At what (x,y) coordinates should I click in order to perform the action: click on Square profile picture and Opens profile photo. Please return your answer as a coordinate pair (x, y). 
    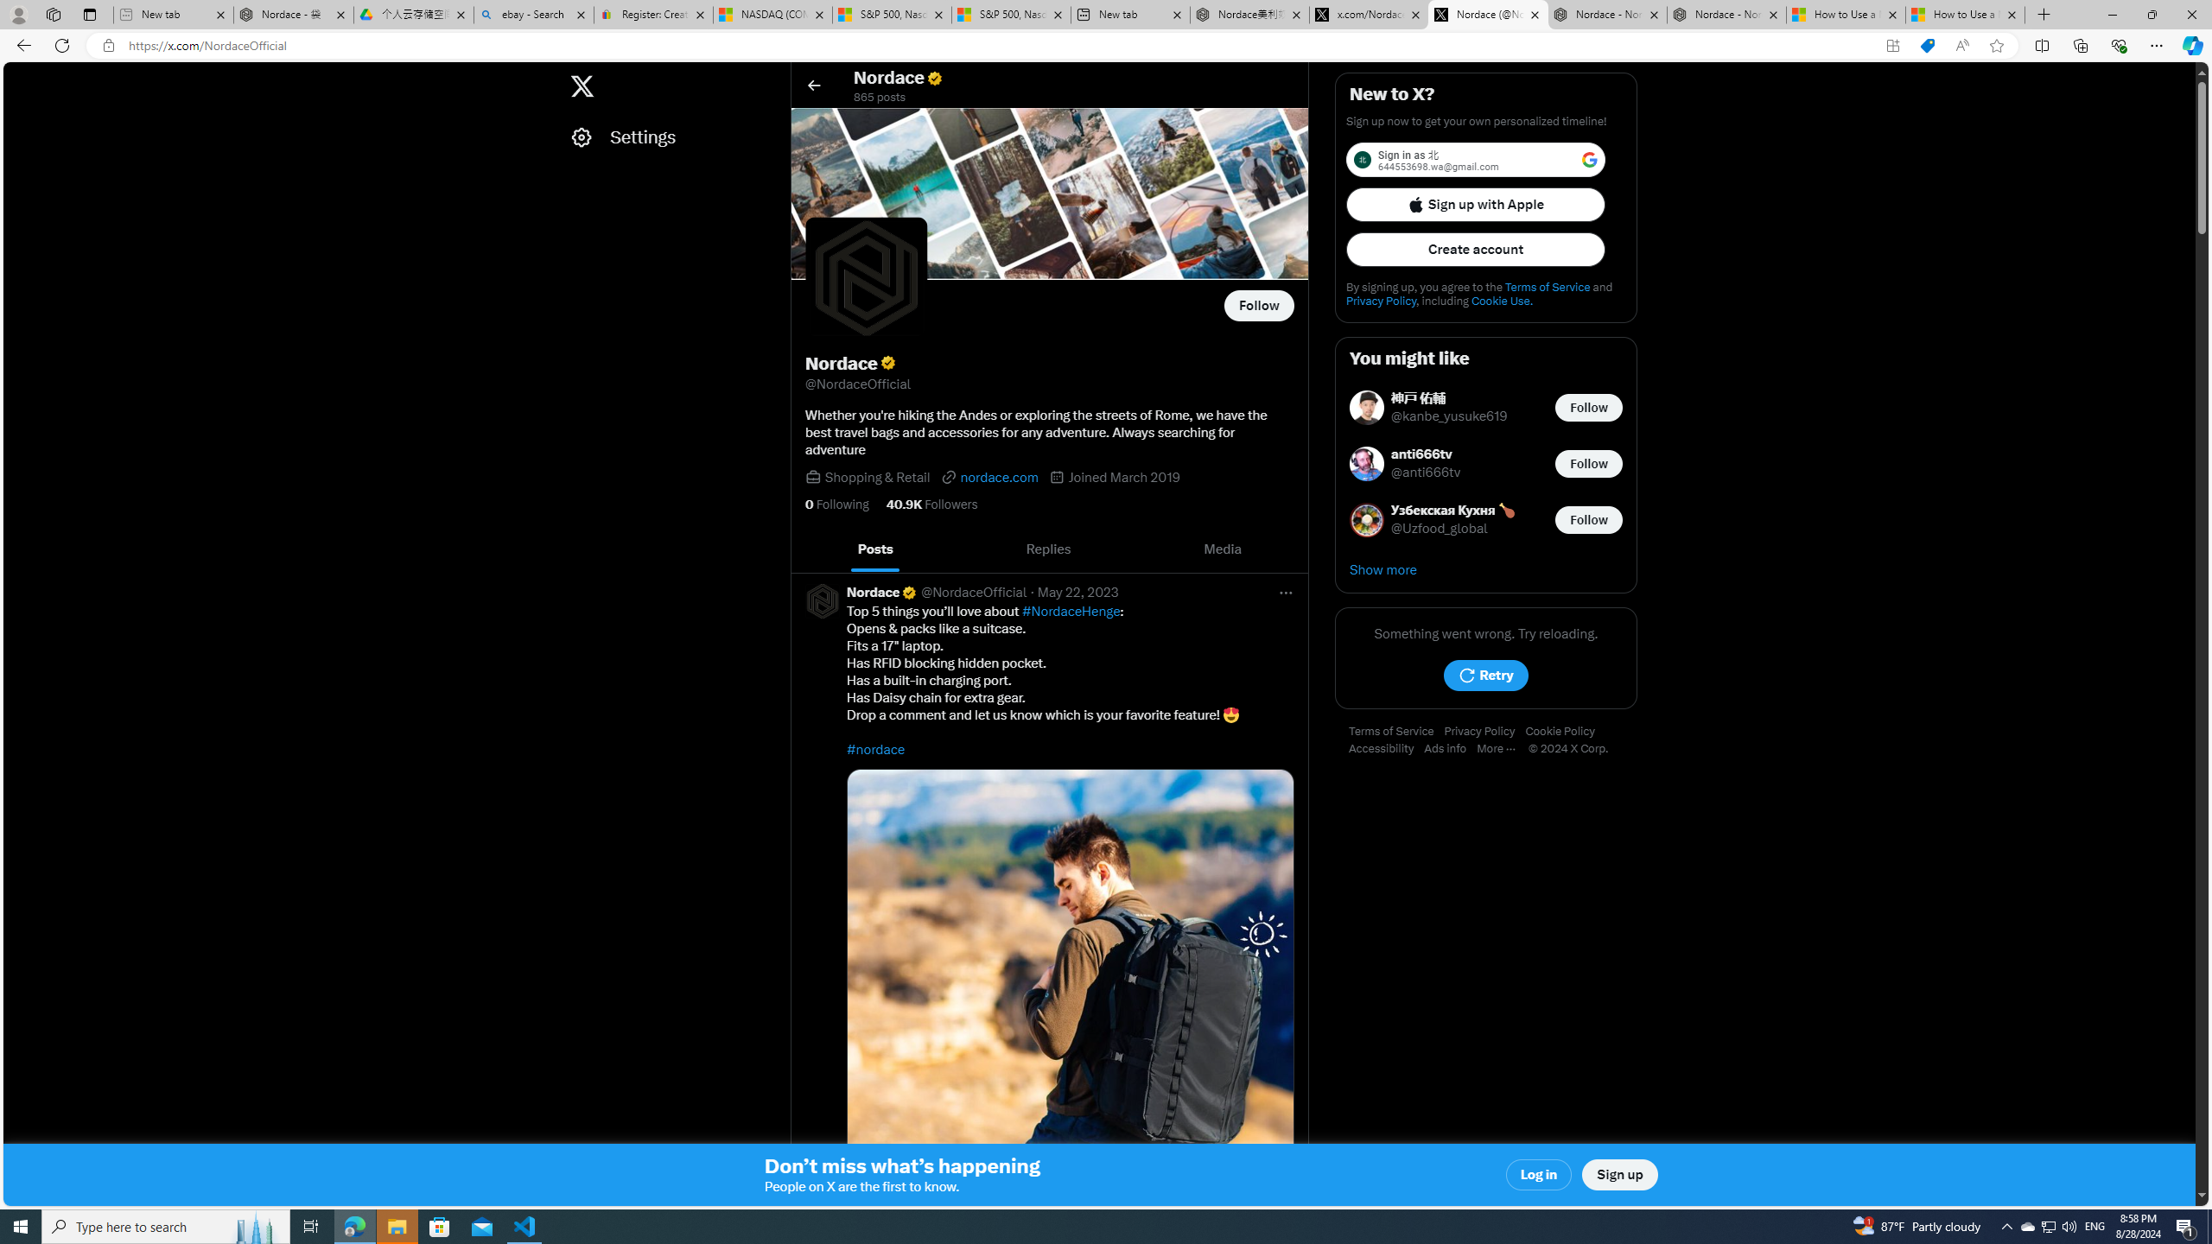
    Looking at the image, I should click on (867, 277).